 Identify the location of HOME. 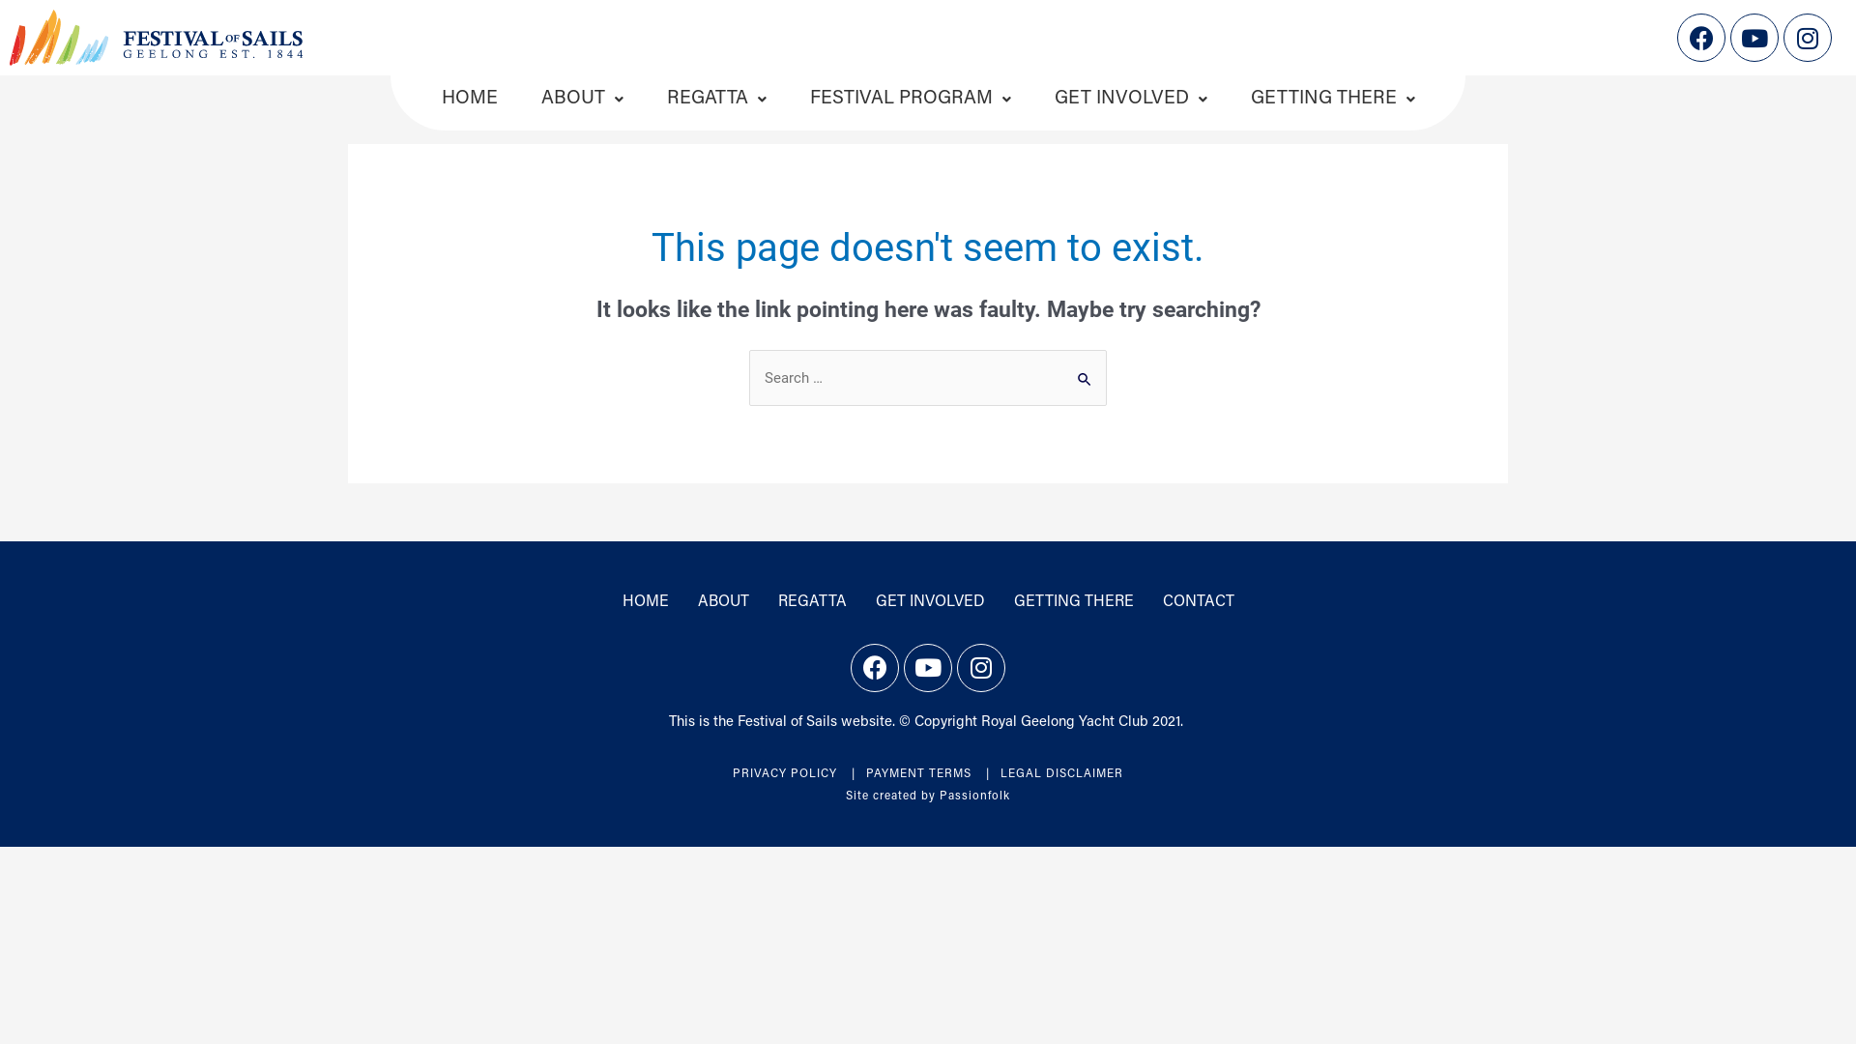
(470, 102).